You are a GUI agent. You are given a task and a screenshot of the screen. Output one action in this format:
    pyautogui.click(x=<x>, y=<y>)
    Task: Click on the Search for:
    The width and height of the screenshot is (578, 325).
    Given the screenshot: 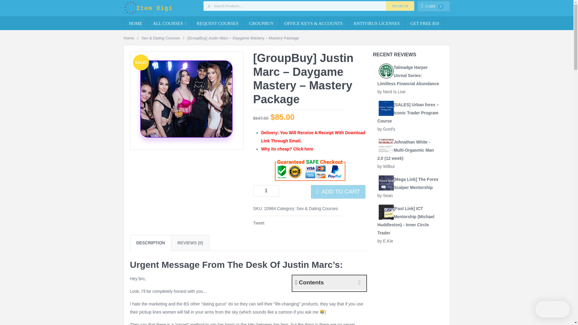 What is the action you would take?
    pyautogui.click(x=309, y=6)
    